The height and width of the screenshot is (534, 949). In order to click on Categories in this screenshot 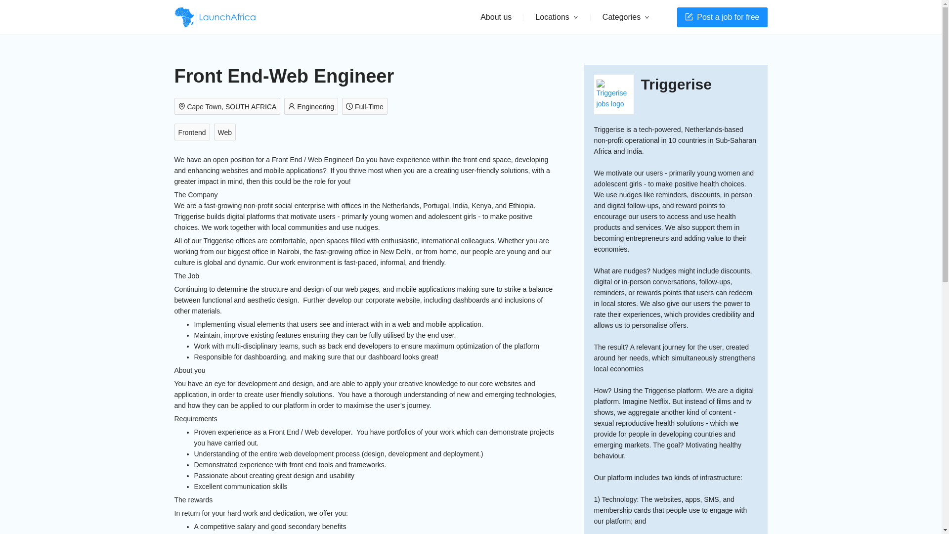, I will do `click(626, 17)`.